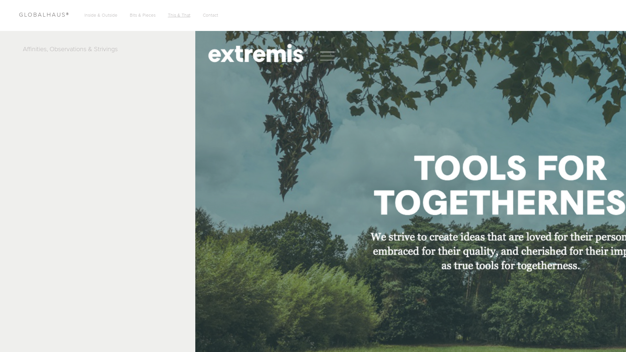 This screenshot has height=352, width=626. I want to click on Using Format, so click(612, 347).